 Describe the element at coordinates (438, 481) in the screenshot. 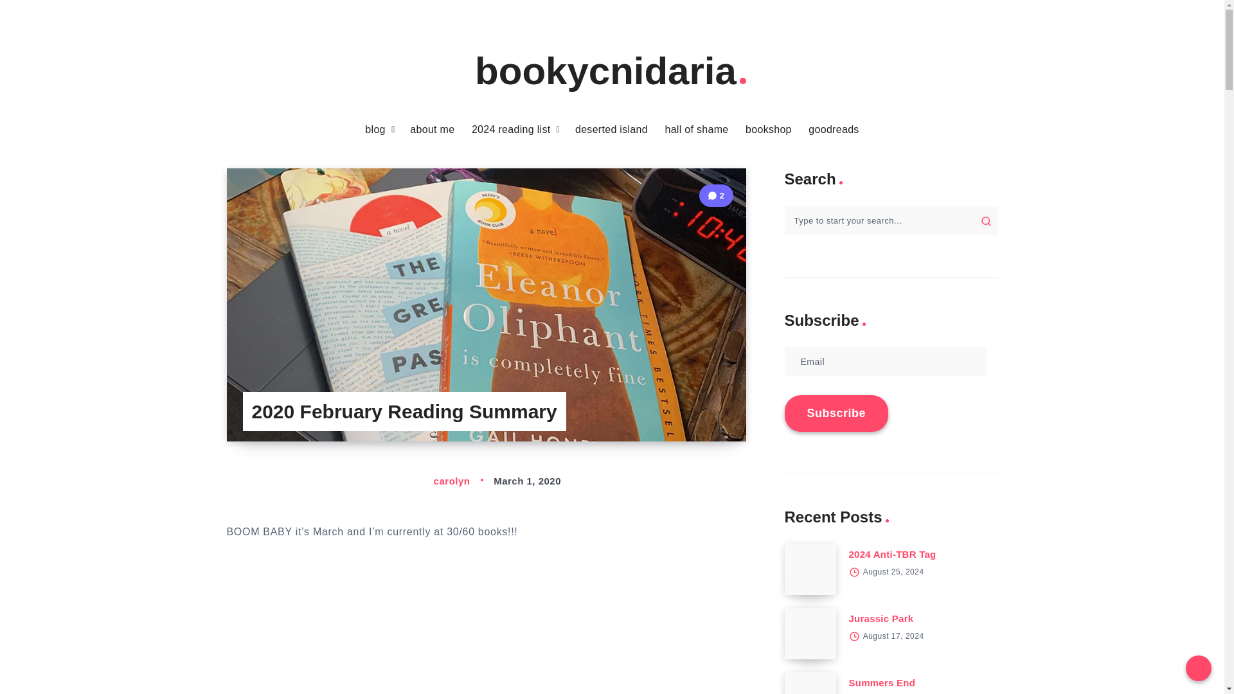

I see `Author: carolyn` at that location.